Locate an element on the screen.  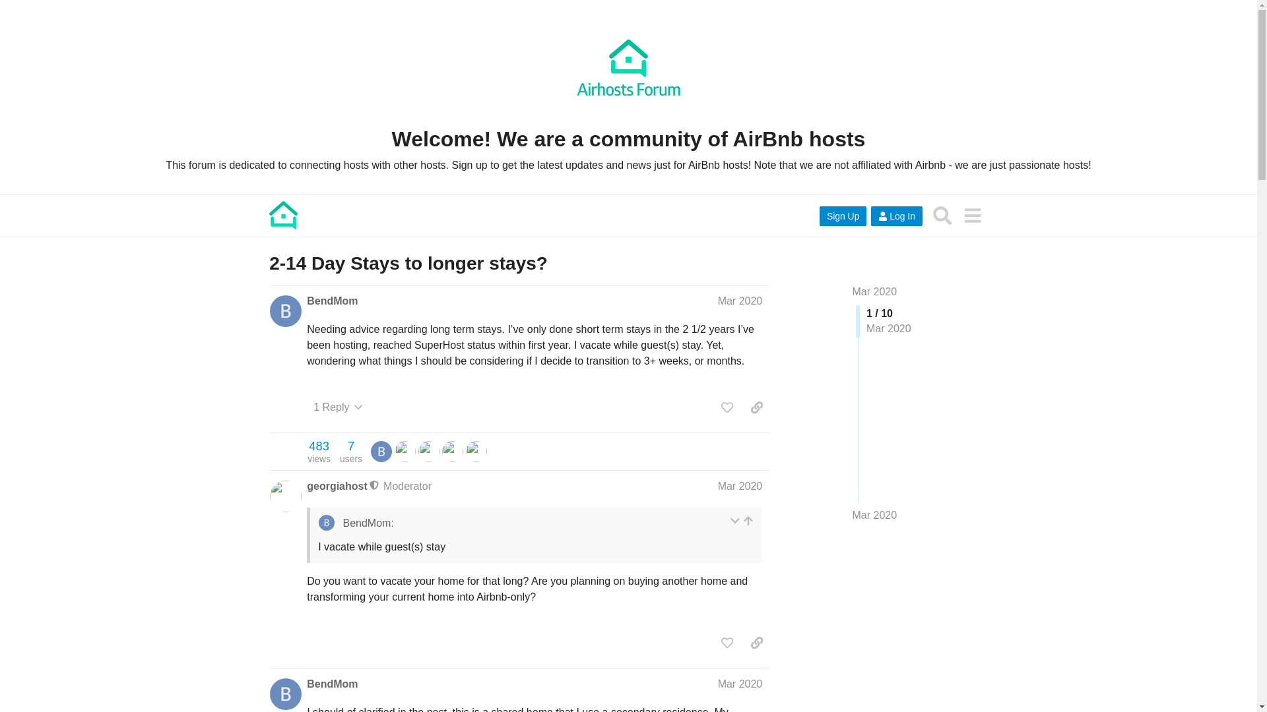
Rebecca Forrest is located at coordinates (318, 452).